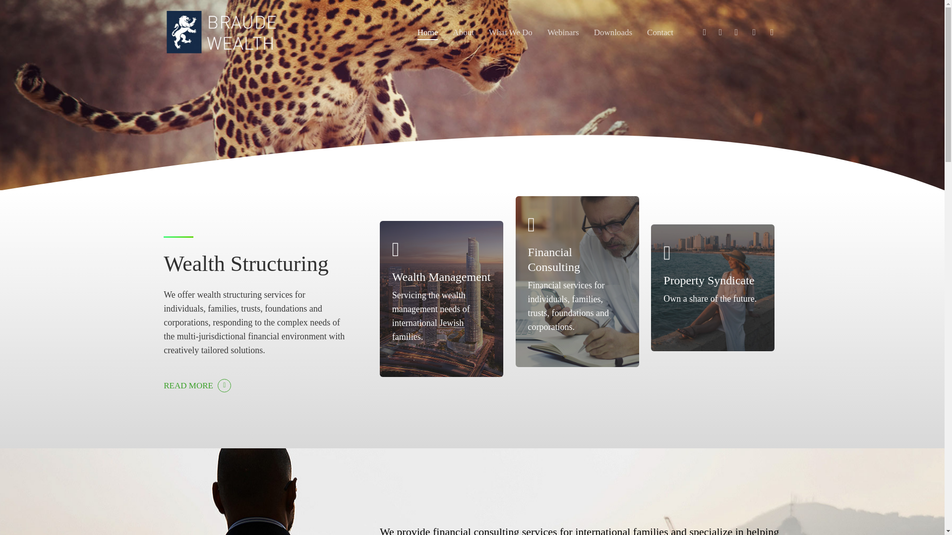 The height and width of the screenshot is (535, 952). I want to click on READ MORE, so click(197, 385).